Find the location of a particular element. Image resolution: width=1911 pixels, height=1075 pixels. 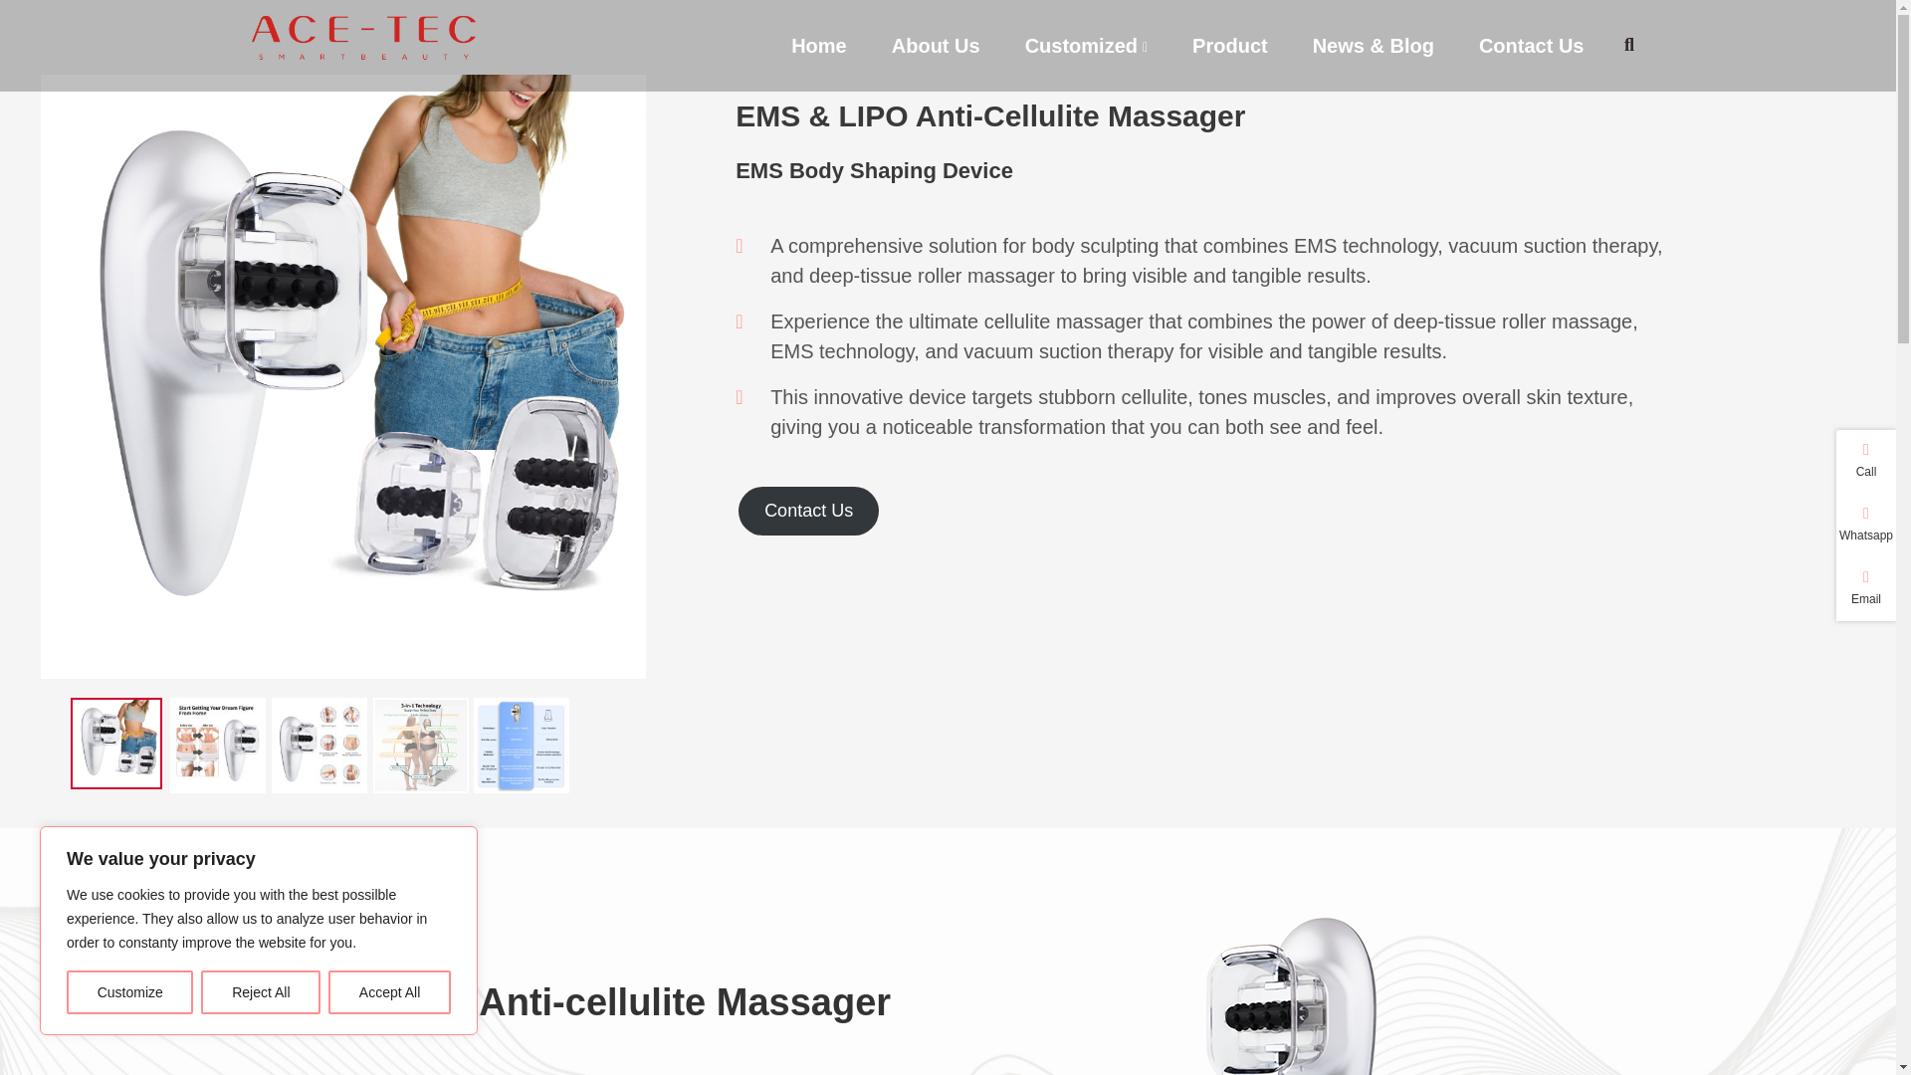

Accept All is located at coordinates (390, 992).